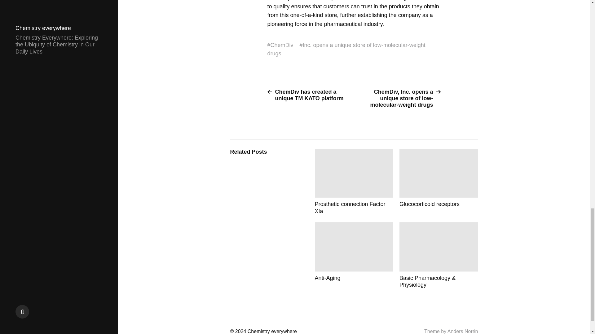  I want to click on ChemDiv, so click(282, 45).